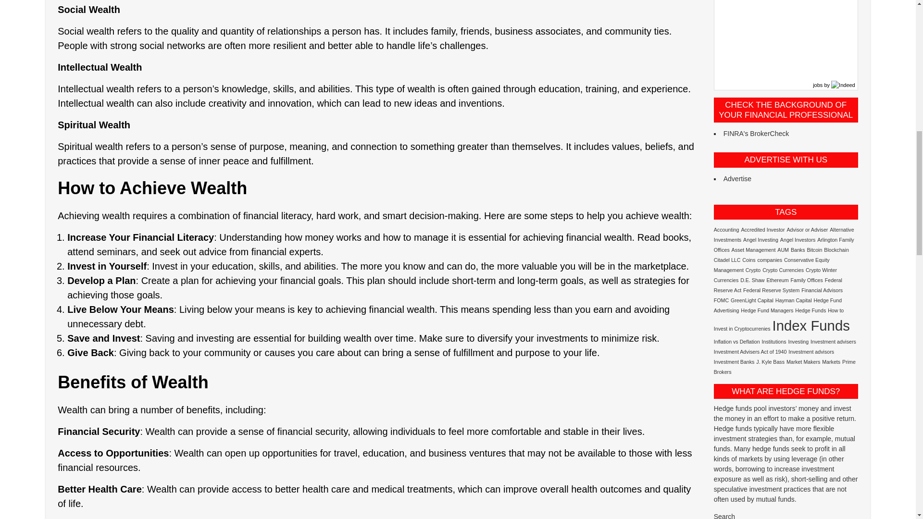  Describe the element at coordinates (807, 229) in the screenshot. I see `Advisor or Adviser` at that location.